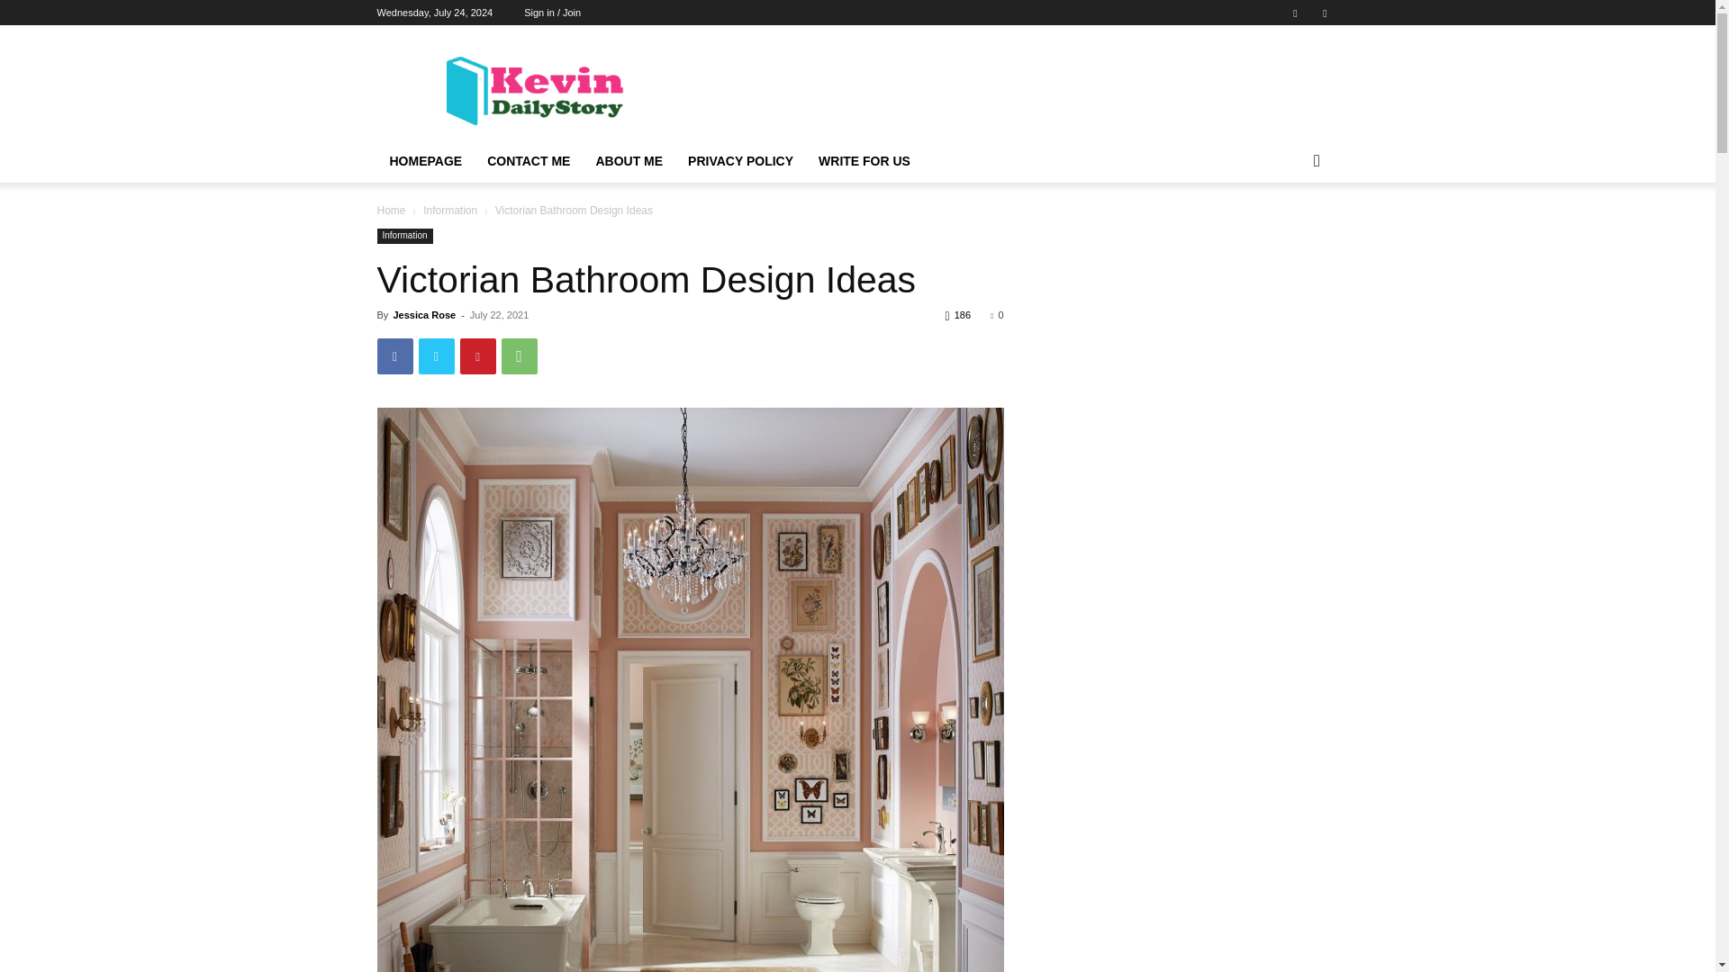 This screenshot has width=1729, height=972. What do you see at coordinates (629, 161) in the screenshot?
I see `ABOUT ME` at bounding box center [629, 161].